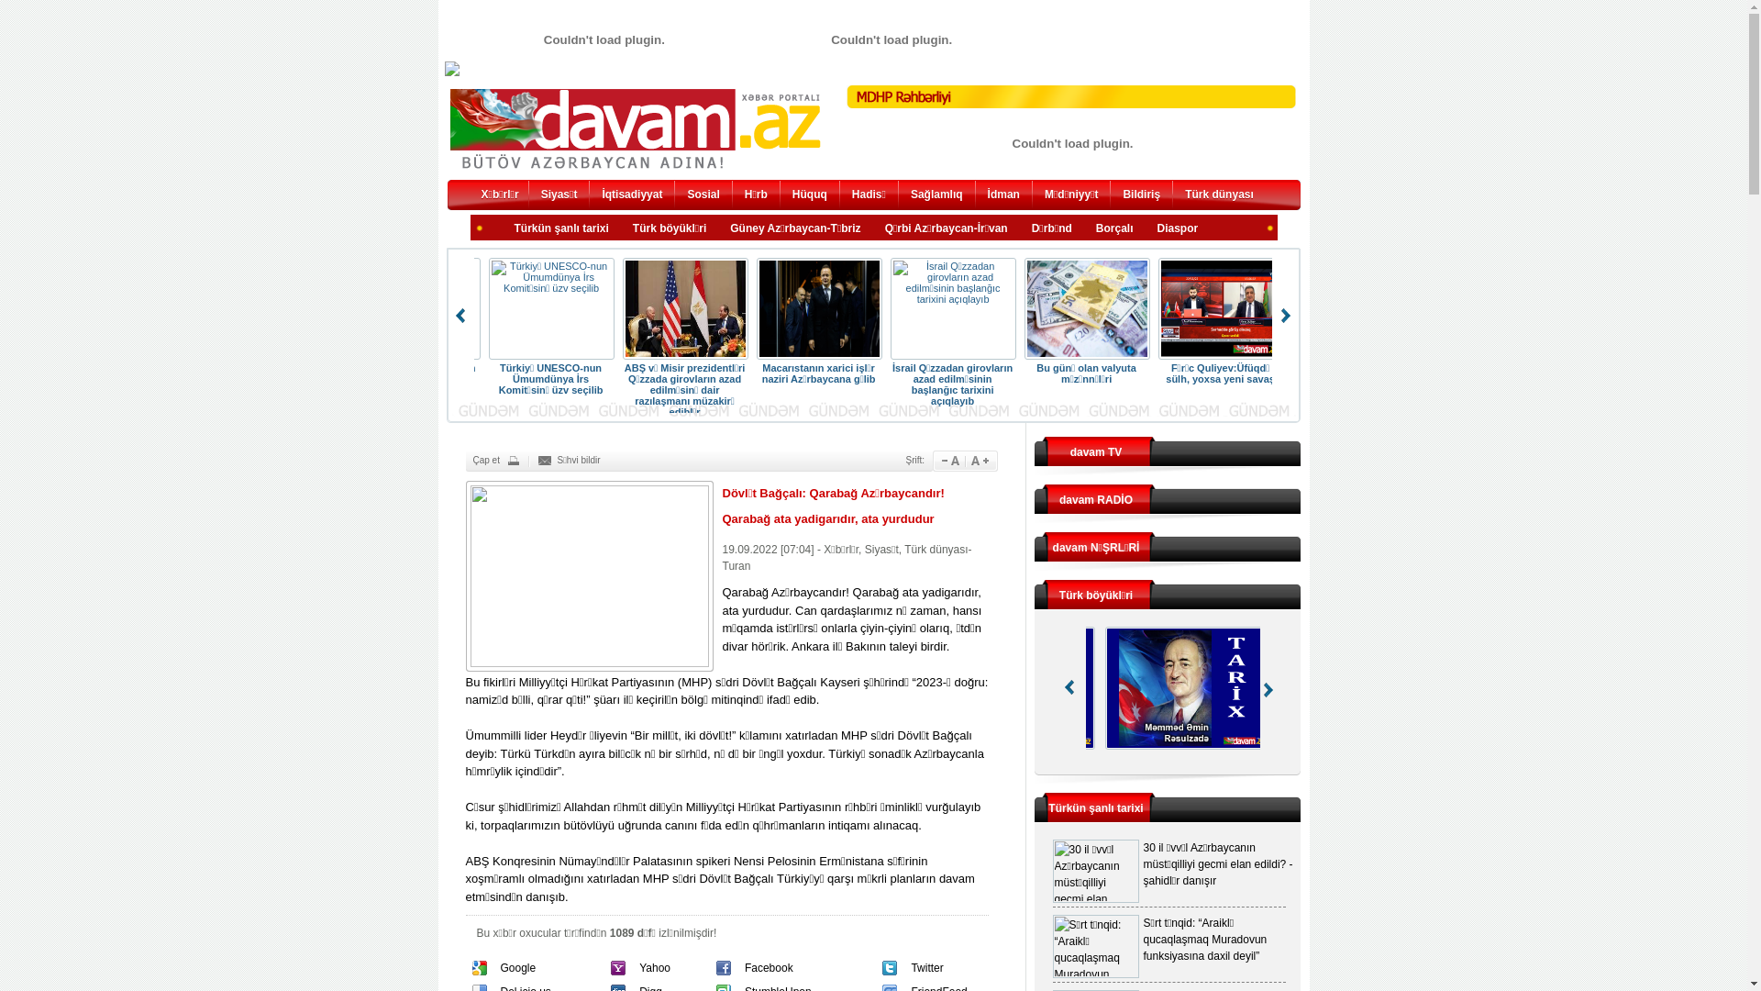 The height and width of the screenshot is (991, 1761). Describe the element at coordinates (655, 968) in the screenshot. I see `Yahoo` at that location.